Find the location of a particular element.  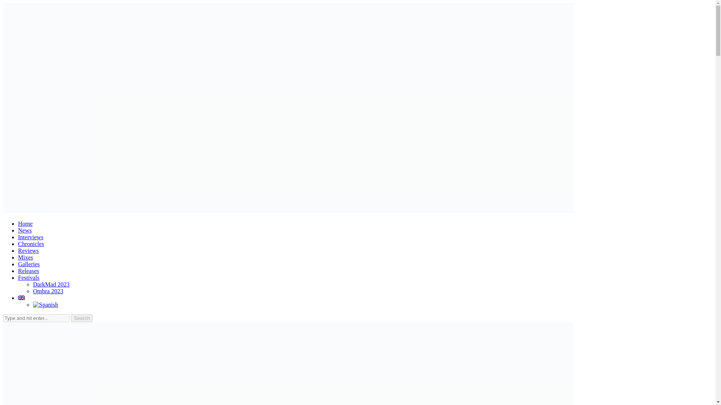

Interviews is located at coordinates (31, 237).